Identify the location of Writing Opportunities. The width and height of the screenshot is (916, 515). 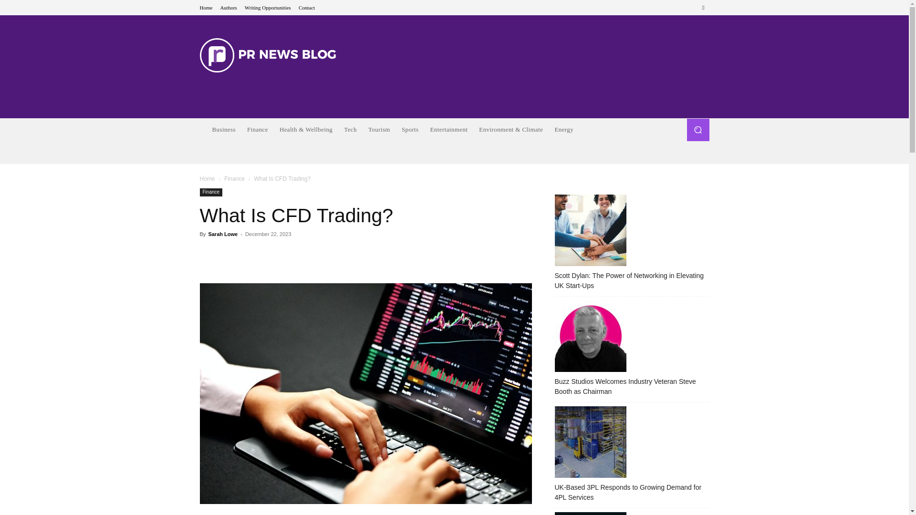
(268, 7).